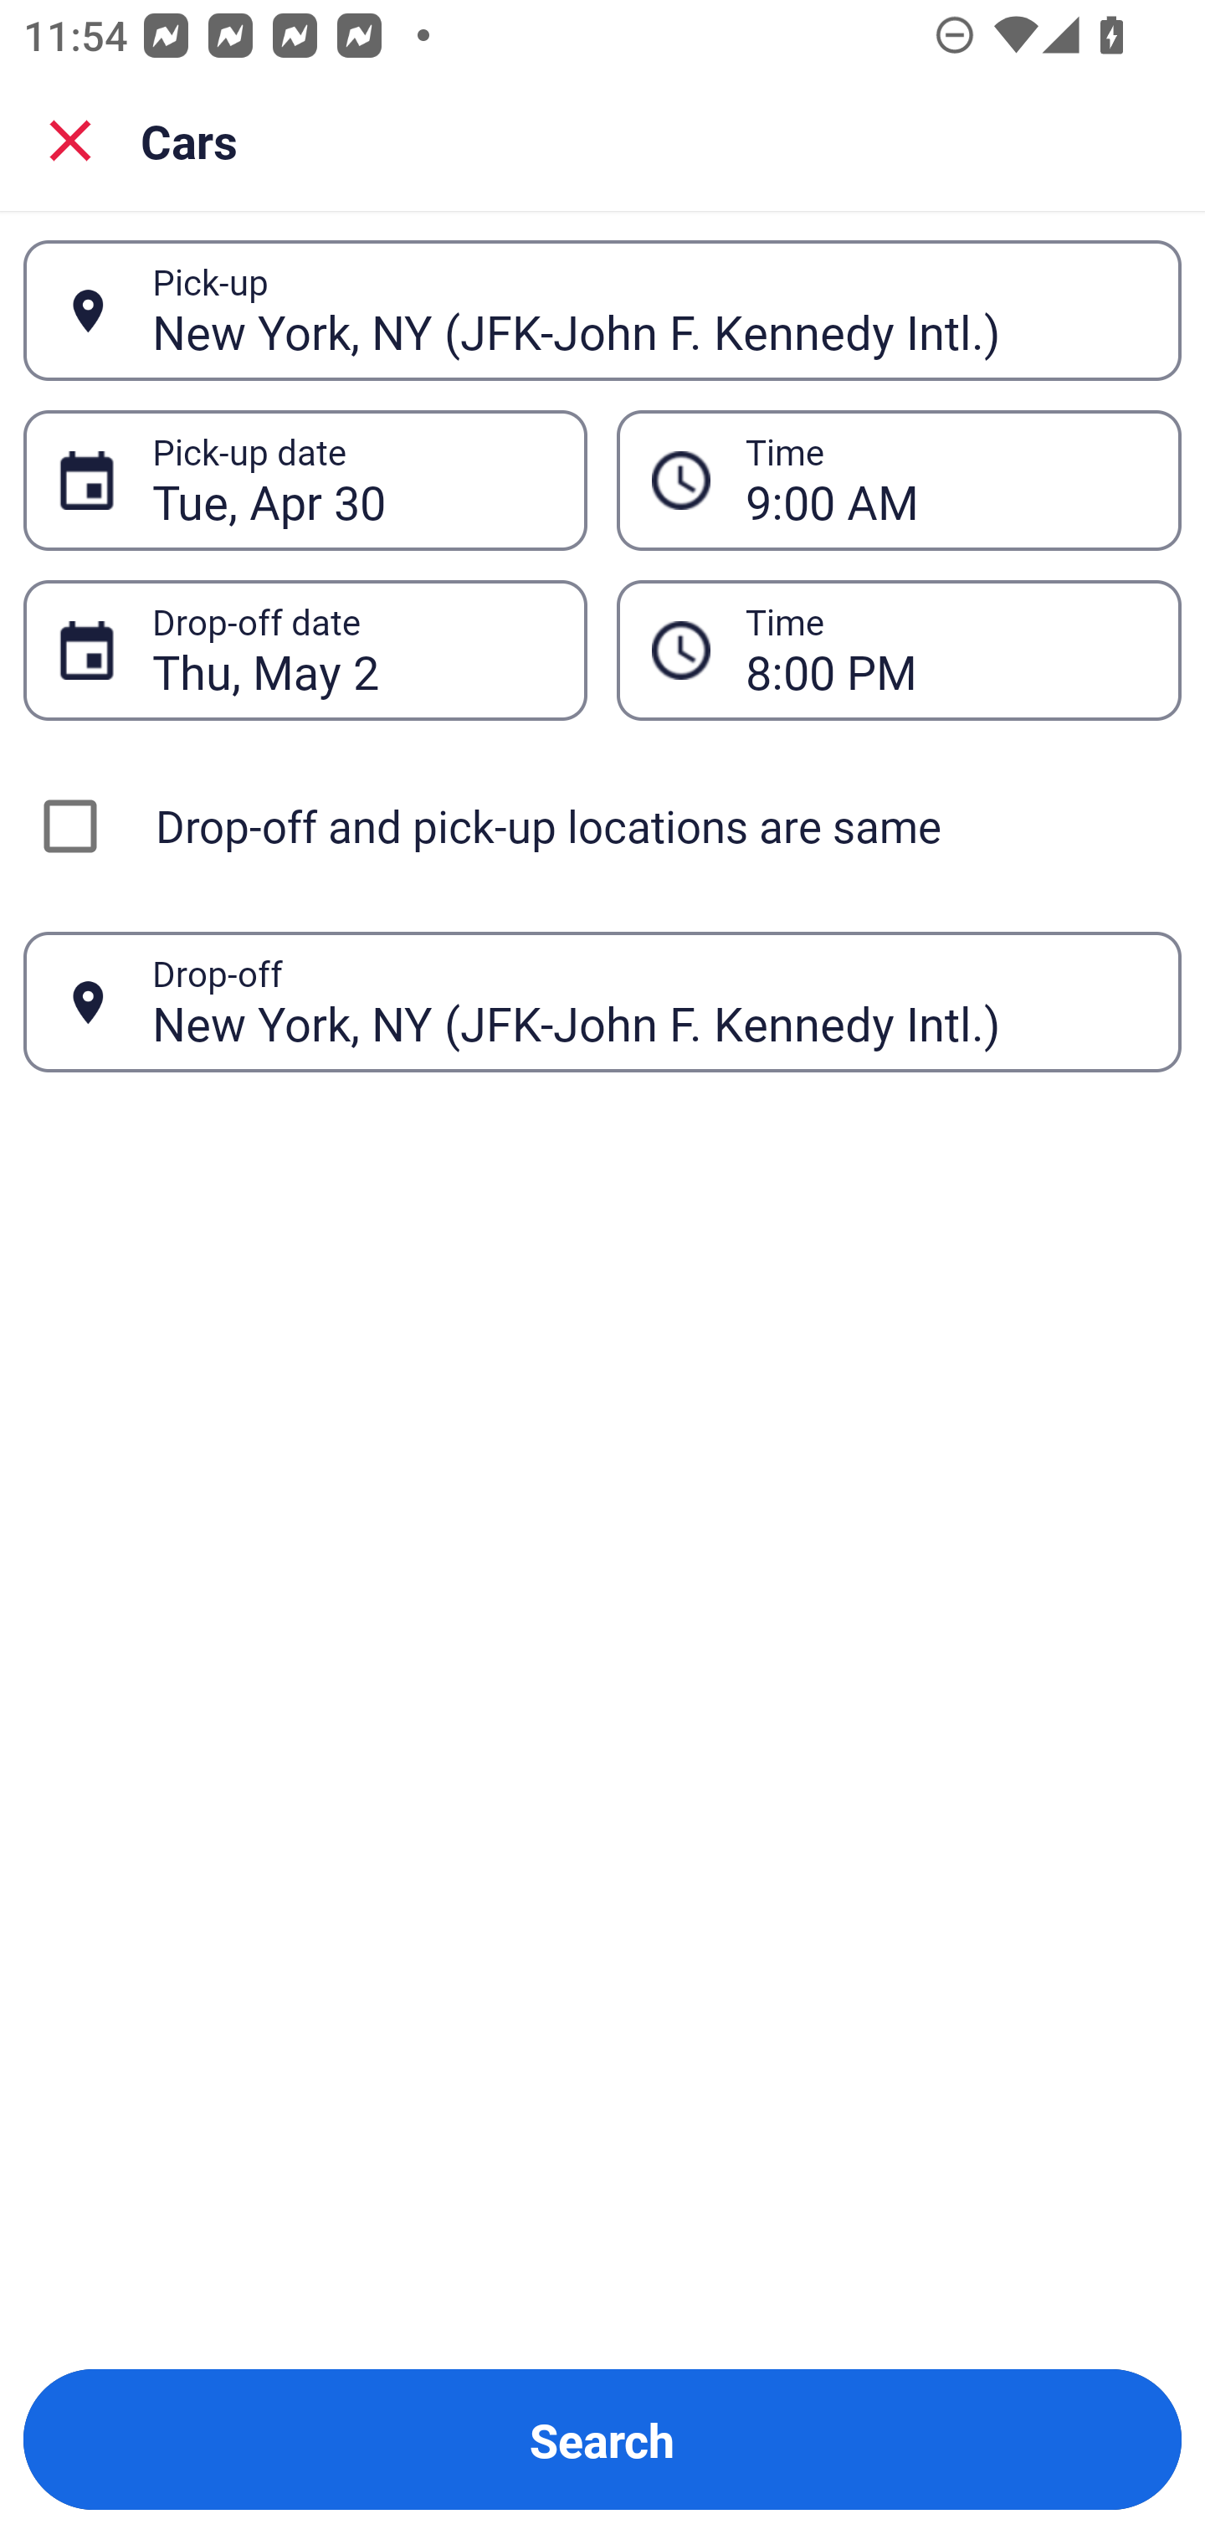 The image size is (1205, 2545). Describe the element at coordinates (946, 481) in the screenshot. I see `9:00 AM` at that location.